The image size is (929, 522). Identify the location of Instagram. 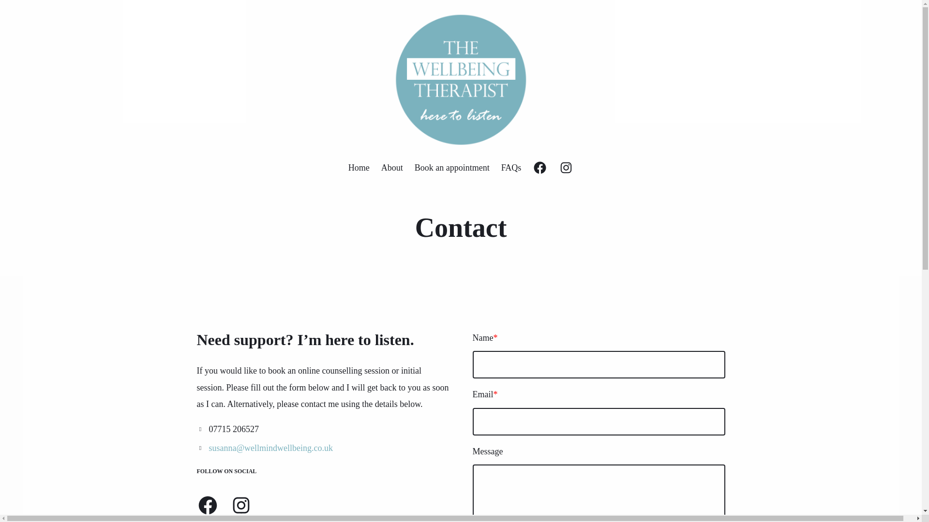
(241, 505).